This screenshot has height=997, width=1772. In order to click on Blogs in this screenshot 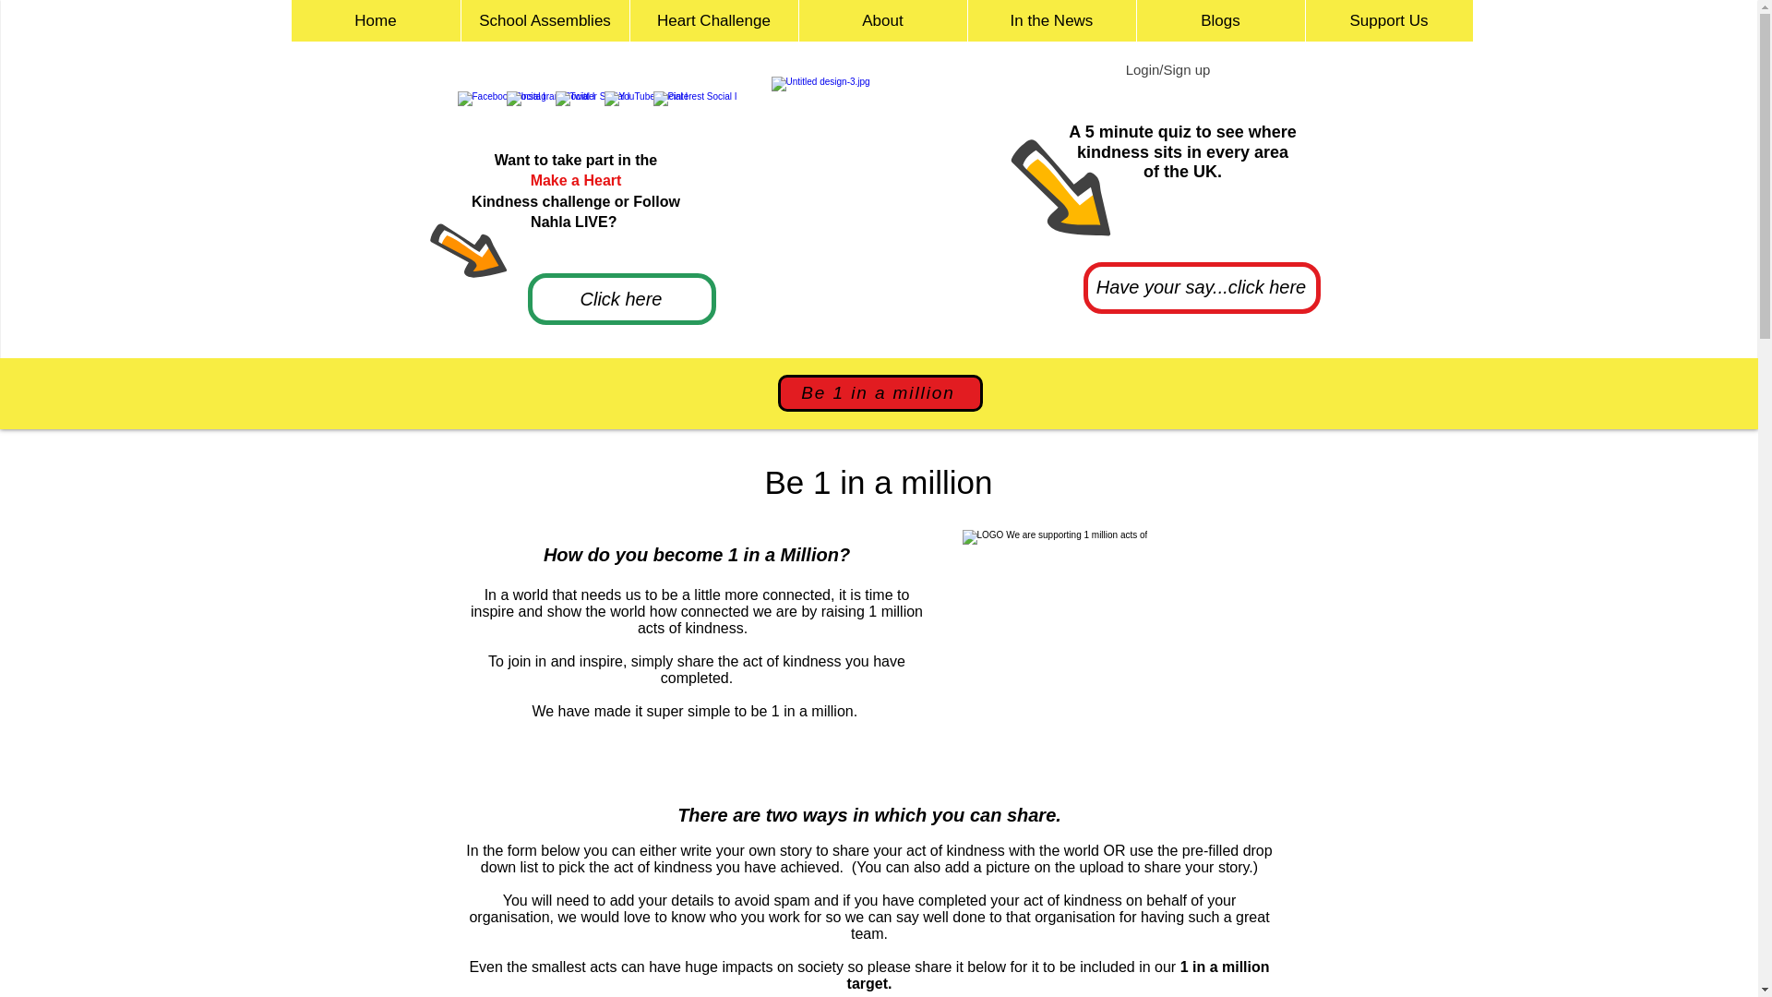, I will do `click(1220, 20)`.